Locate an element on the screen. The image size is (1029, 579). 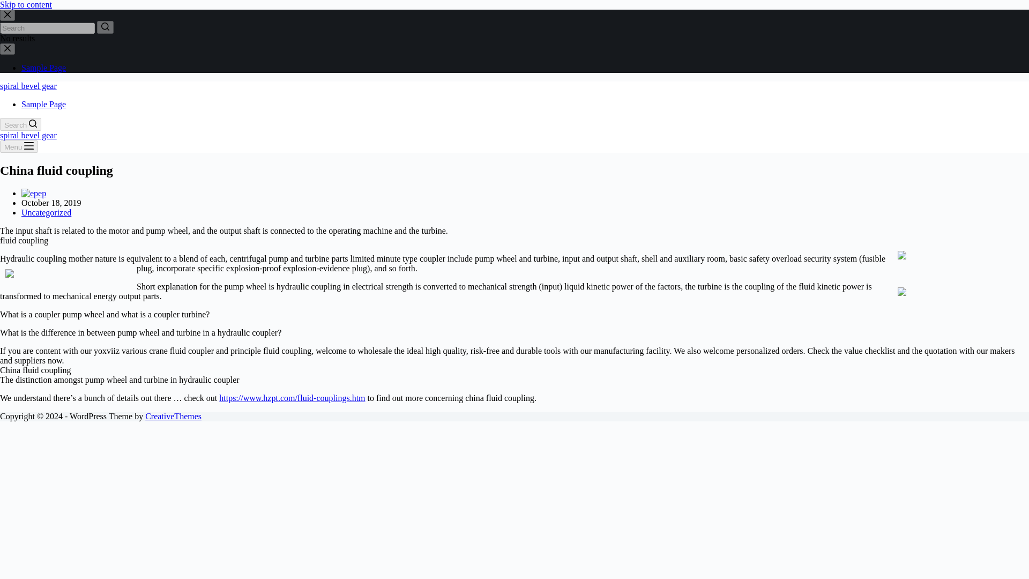
spiral bevel gear is located at coordinates (28, 86).